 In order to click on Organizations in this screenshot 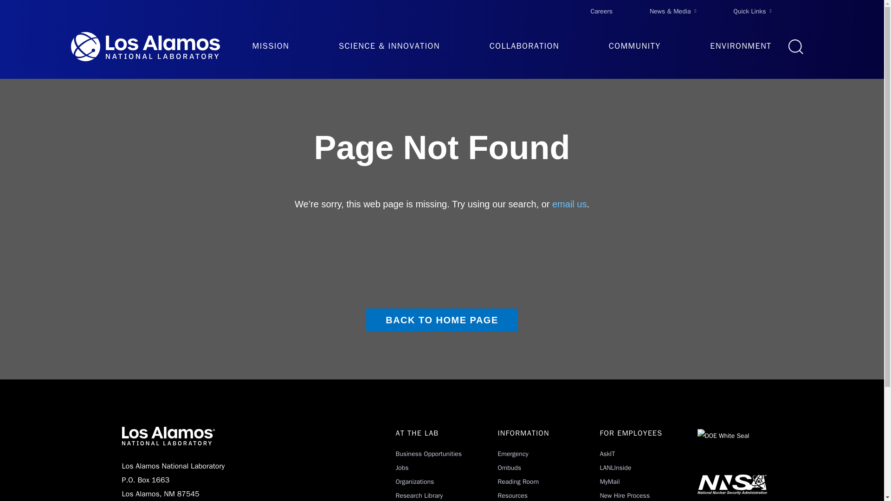, I will do `click(415, 482)`.